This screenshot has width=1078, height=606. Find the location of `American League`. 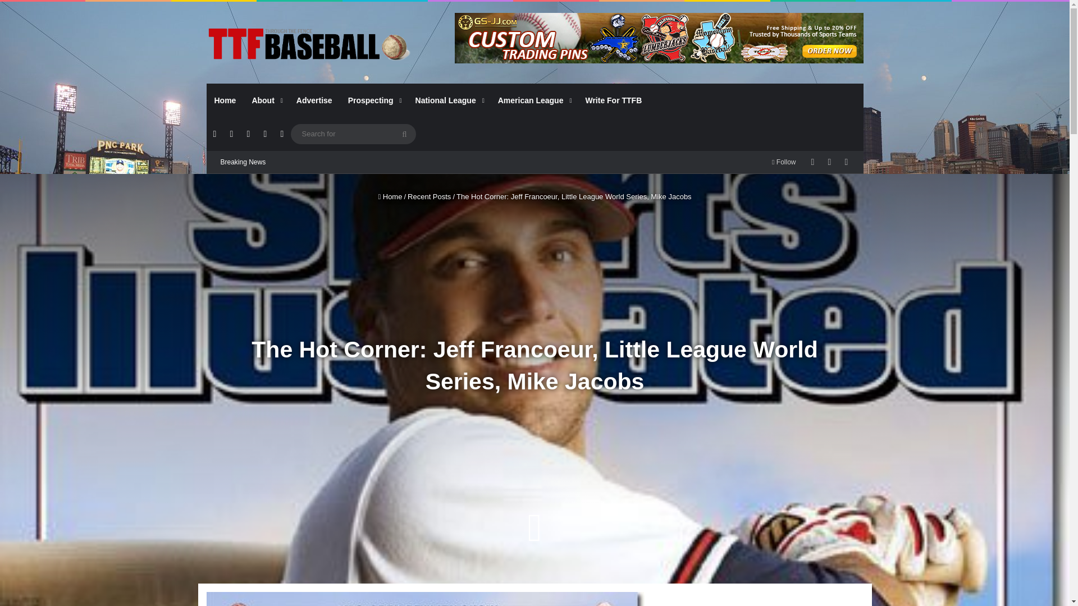

American League is located at coordinates (534, 100).